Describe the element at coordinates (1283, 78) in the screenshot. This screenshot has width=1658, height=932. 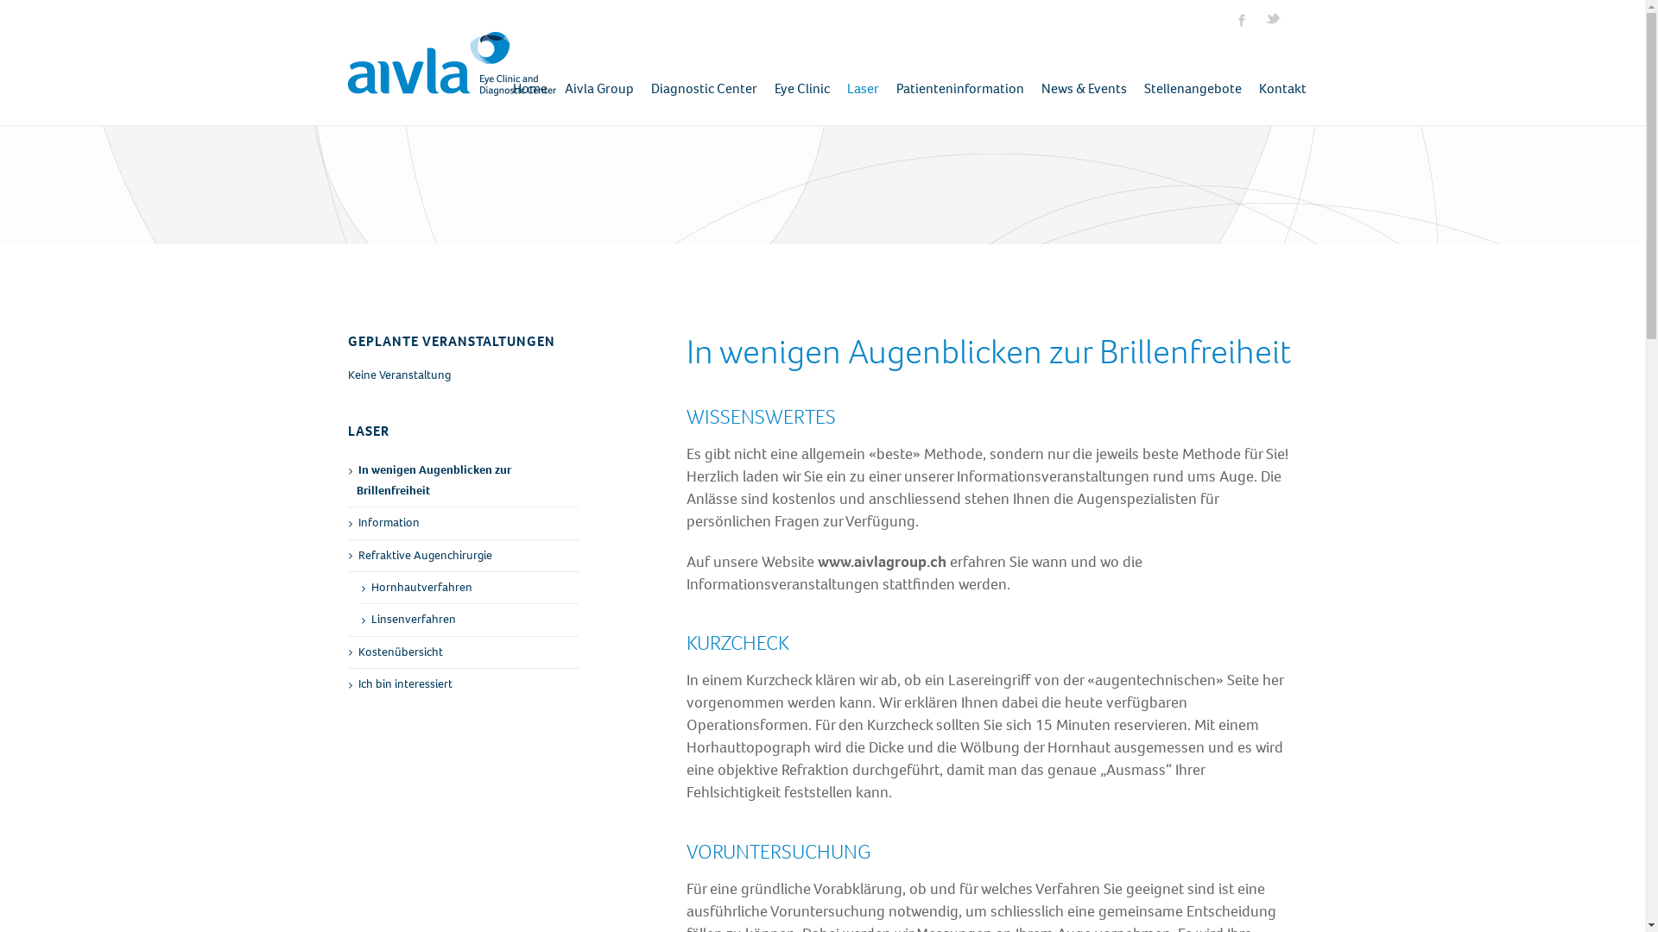
I see `Kontakt` at that location.